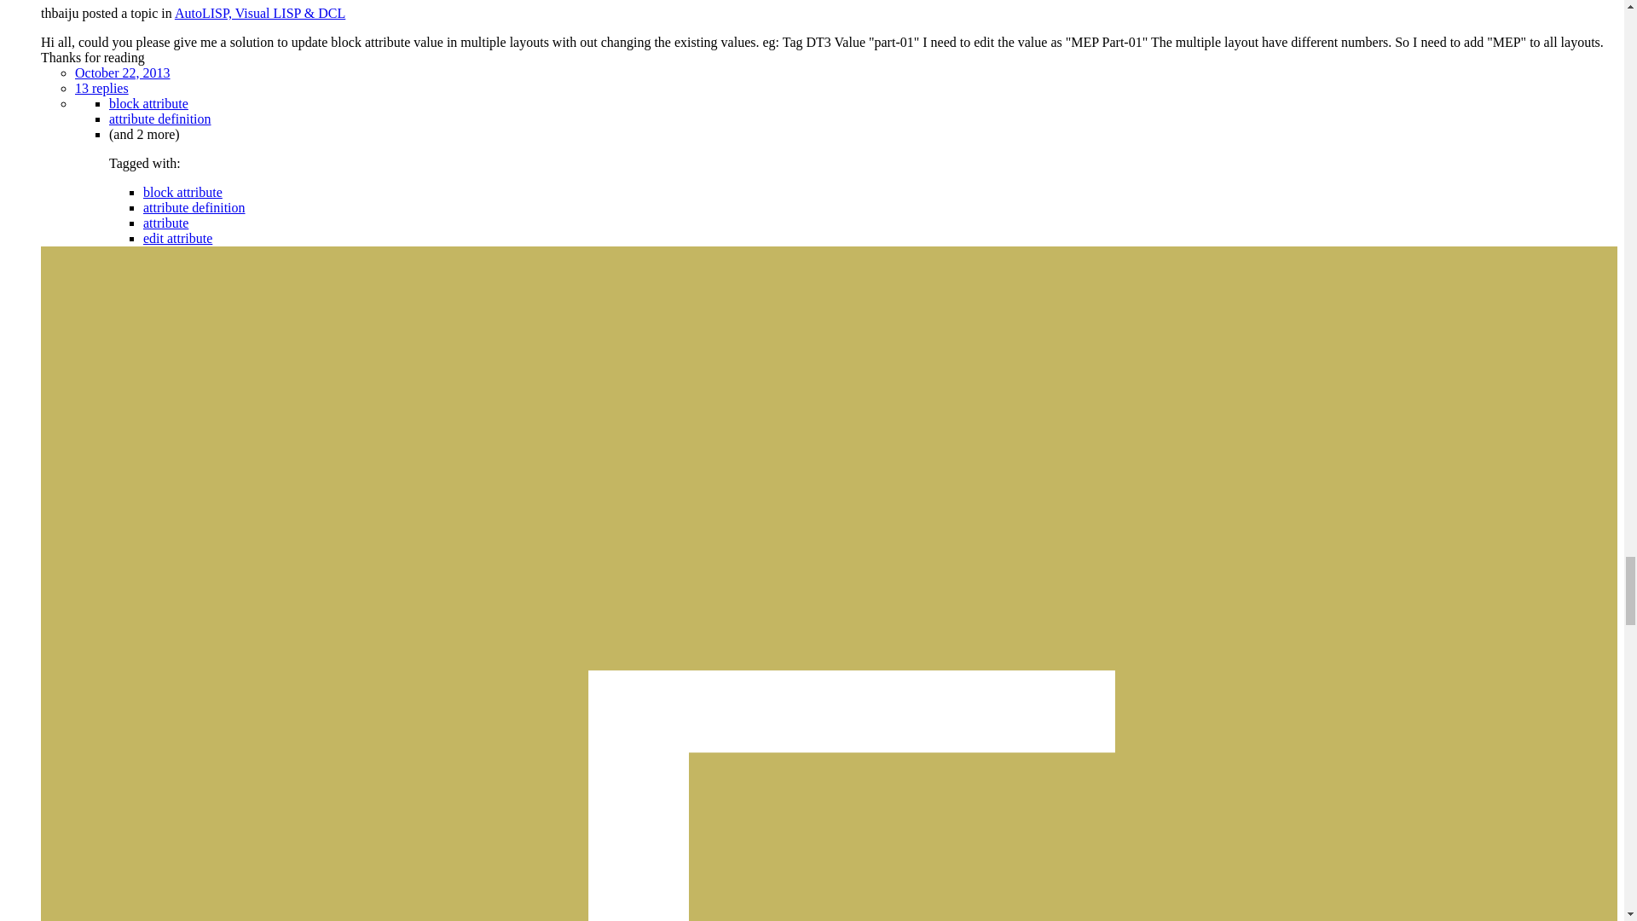 Image resolution: width=1637 pixels, height=921 pixels. I want to click on Find other content tagged with 'edit attribute', so click(177, 239).